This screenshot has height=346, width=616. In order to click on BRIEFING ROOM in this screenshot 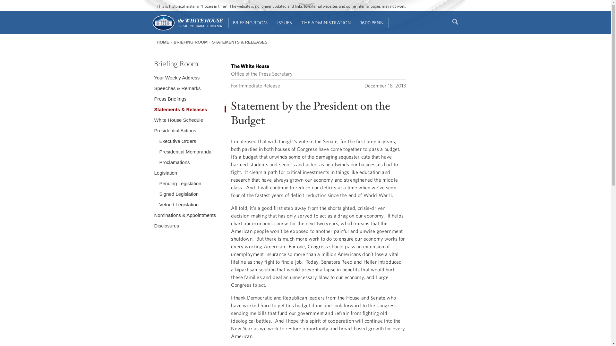, I will do `click(251, 23)`.